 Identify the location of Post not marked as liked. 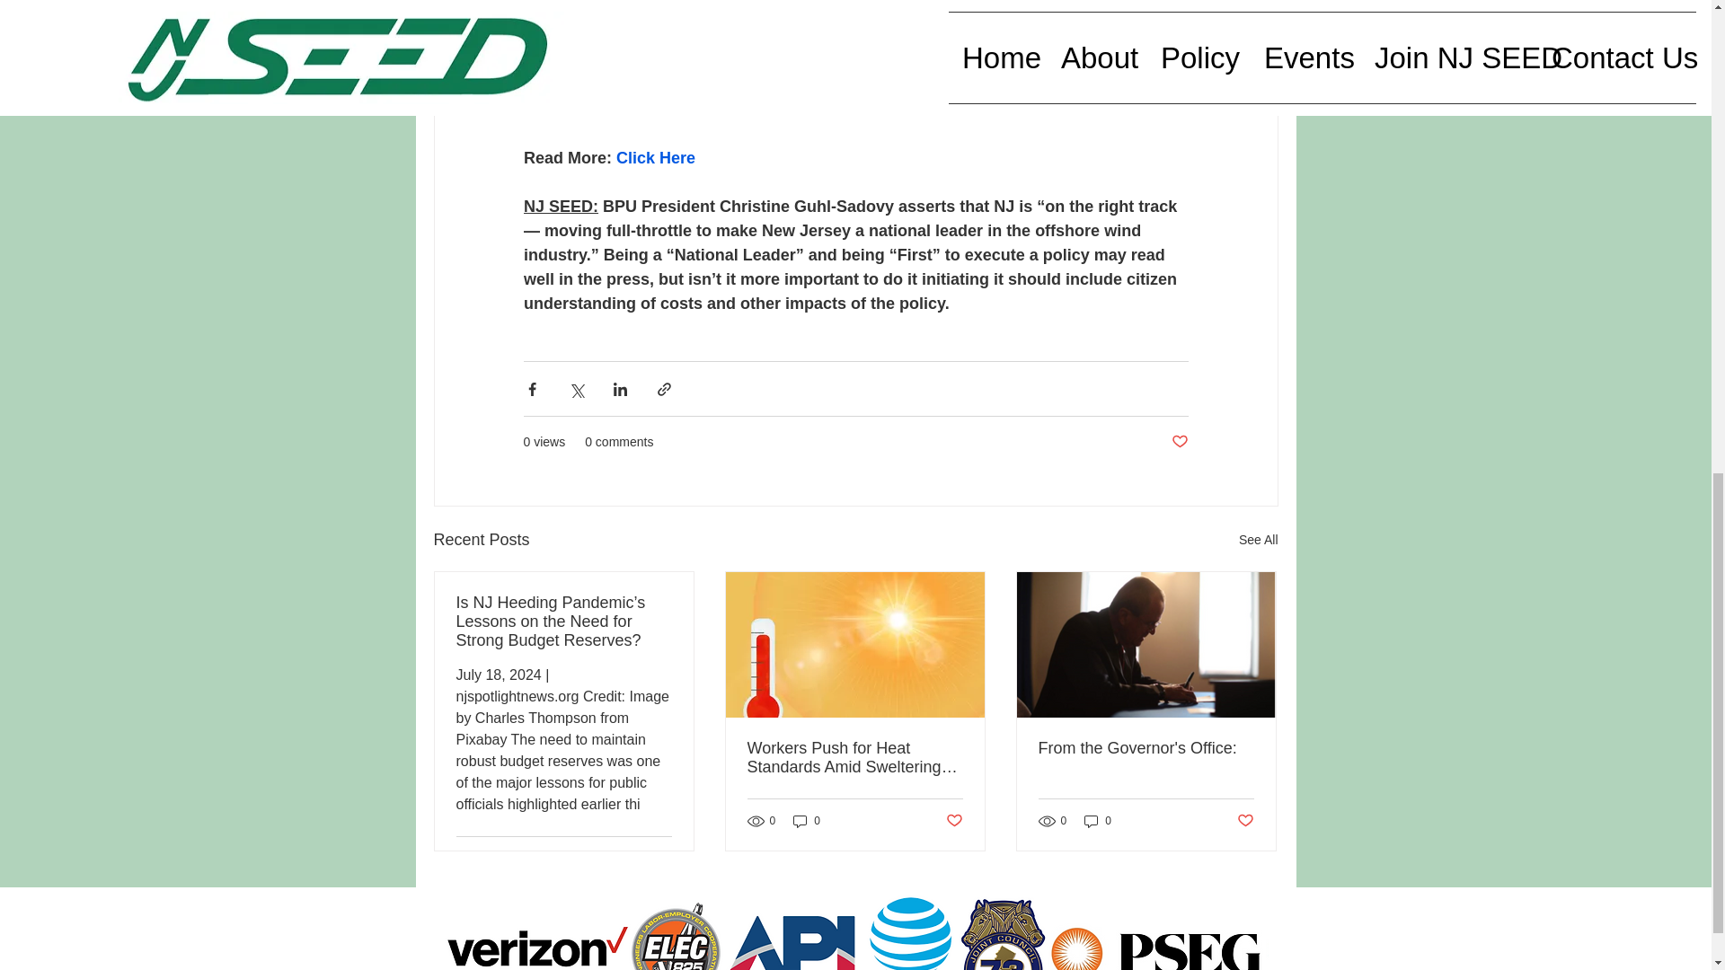
(661, 859).